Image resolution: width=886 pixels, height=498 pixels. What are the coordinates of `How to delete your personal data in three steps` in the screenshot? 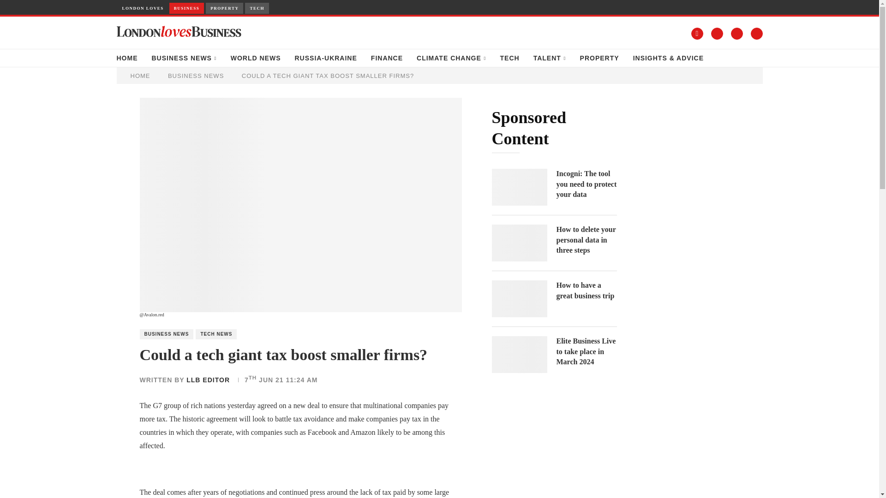 It's located at (520, 243).